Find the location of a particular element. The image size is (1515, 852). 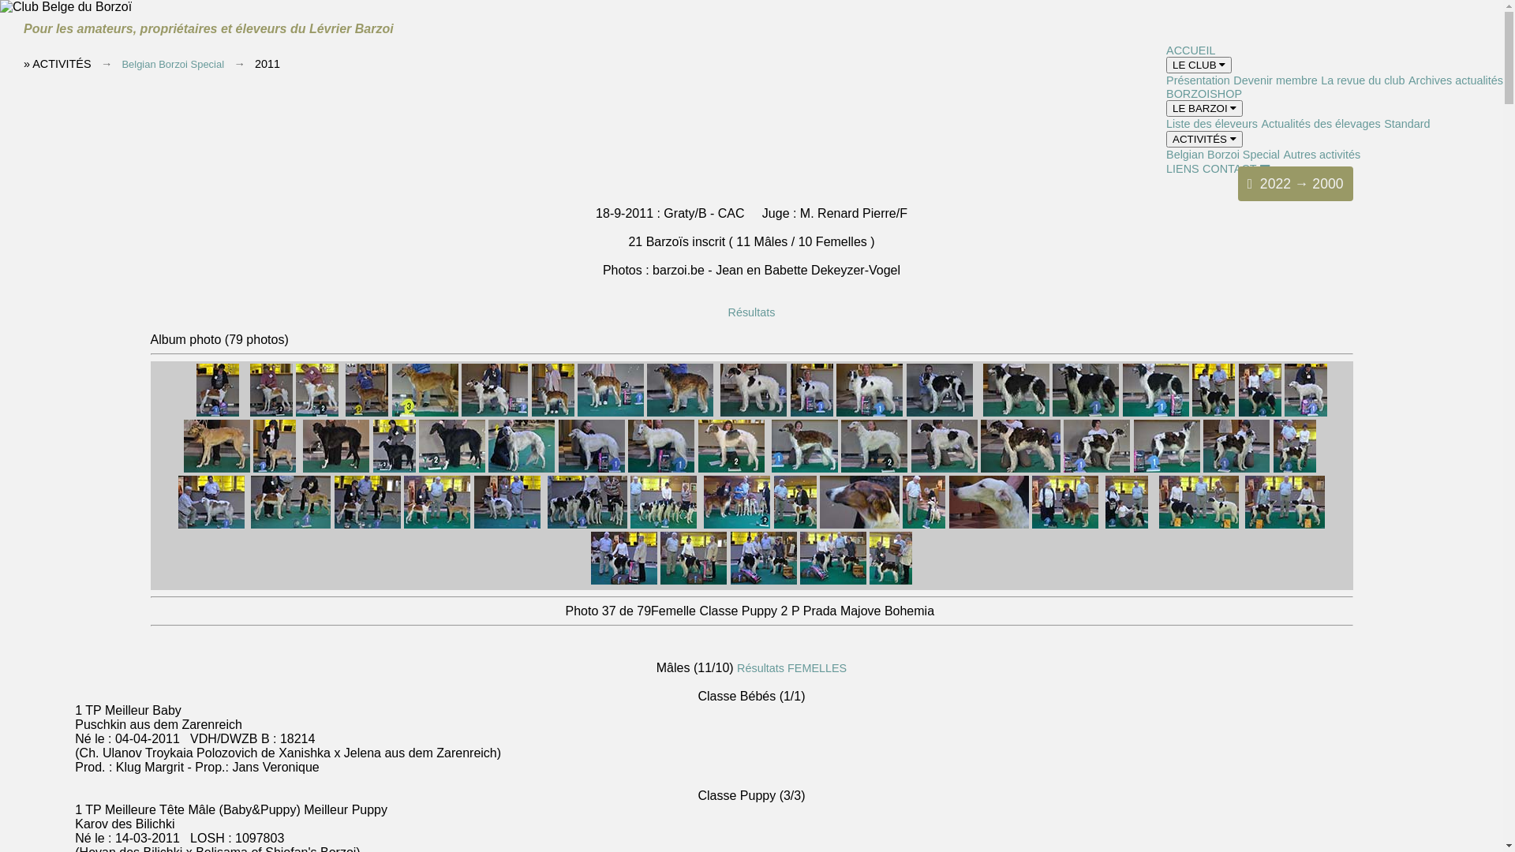

agrandir is located at coordinates (592, 469).